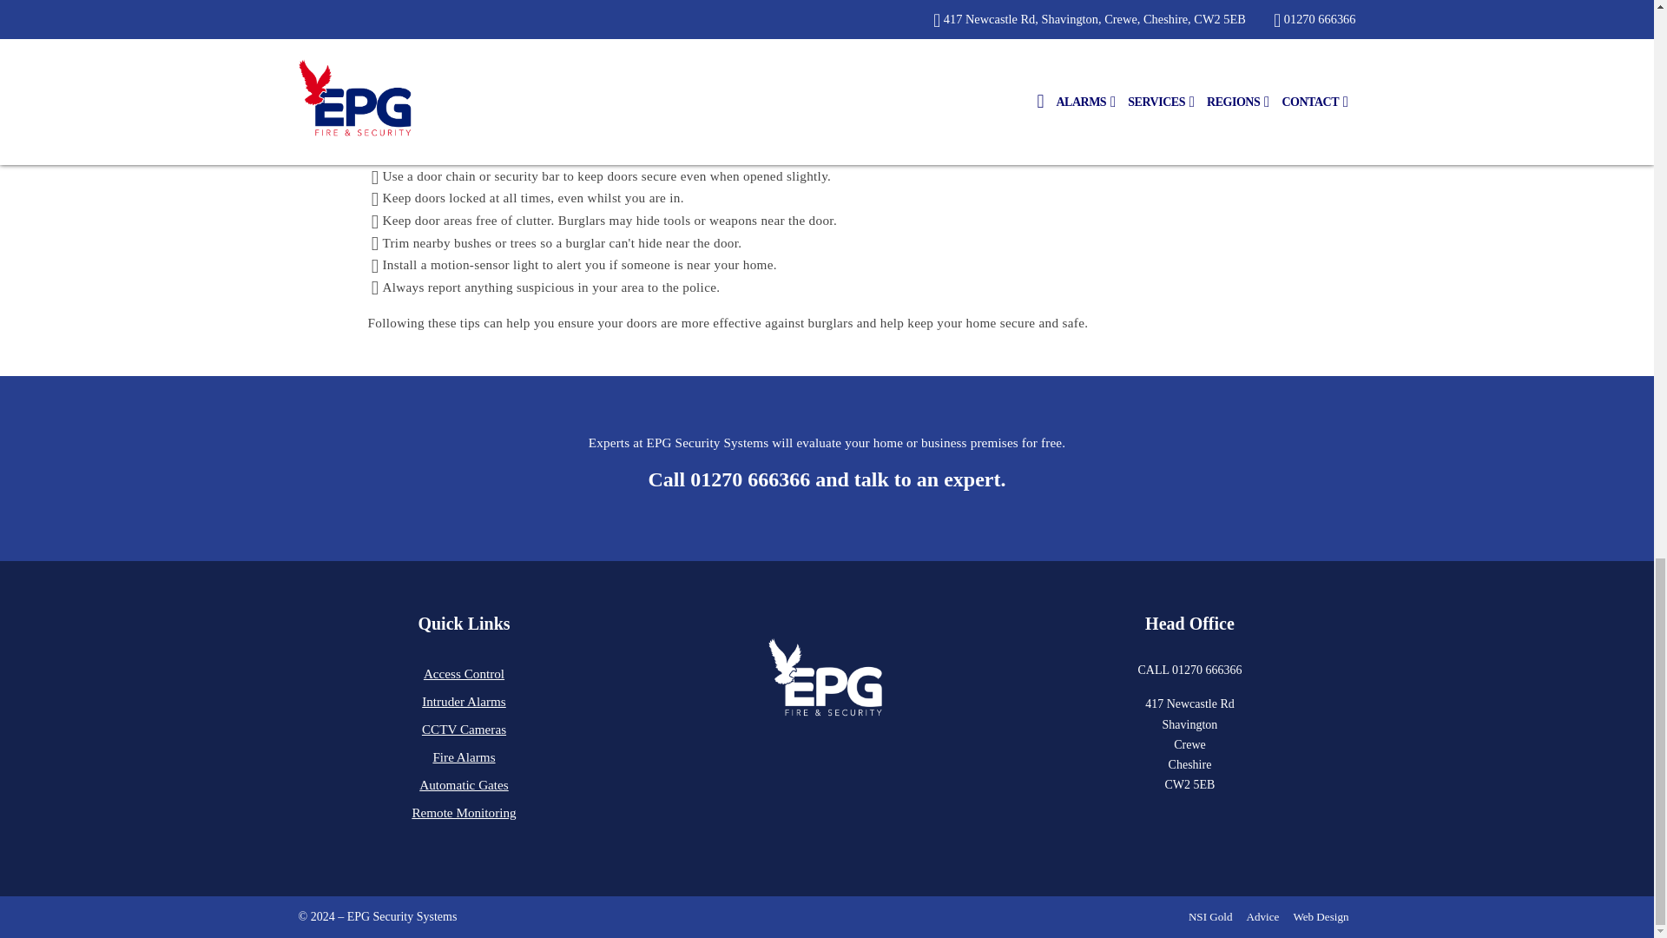 This screenshot has height=938, width=1667. I want to click on CCTV Cameras, so click(464, 730).